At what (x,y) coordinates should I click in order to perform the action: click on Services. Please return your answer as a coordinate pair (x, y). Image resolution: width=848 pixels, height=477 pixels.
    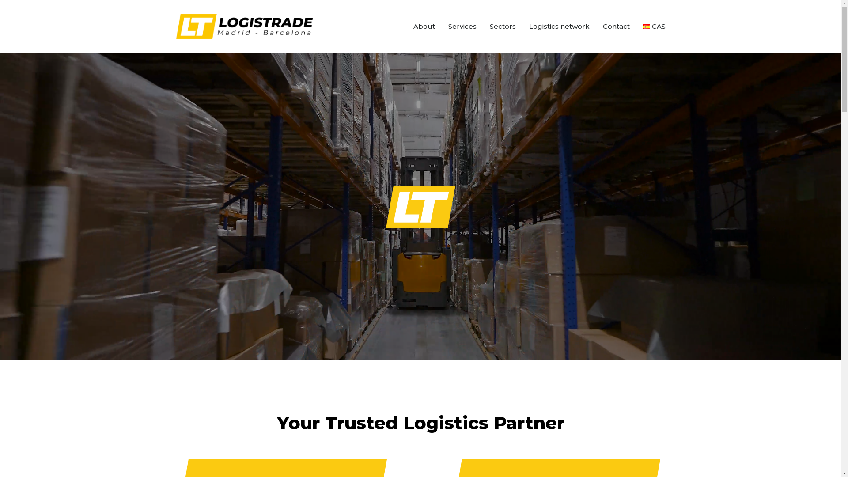
    Looking at the image, I should click on (462, 26).